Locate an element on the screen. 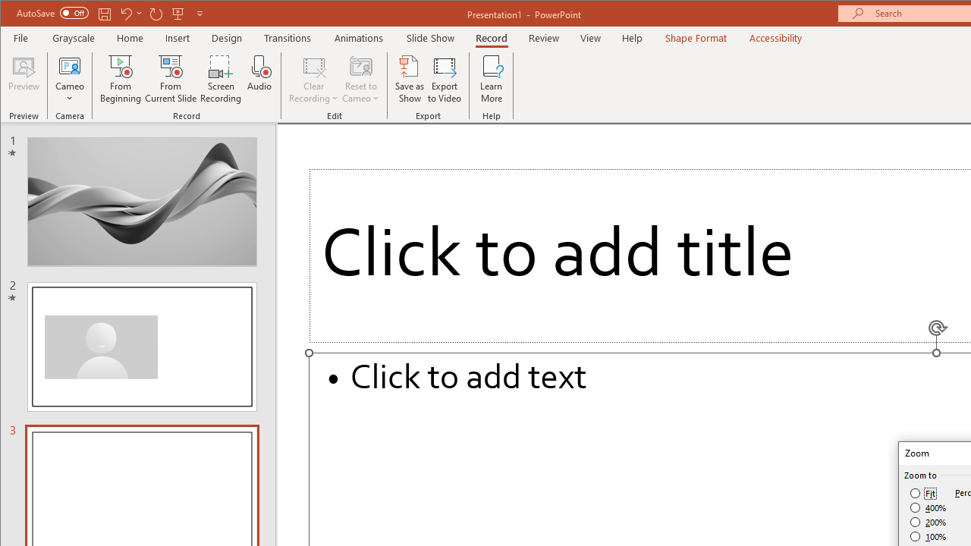 The height and width of the screenshot is (546, 971). From Current Slide... is located at coordinates (171, 79).